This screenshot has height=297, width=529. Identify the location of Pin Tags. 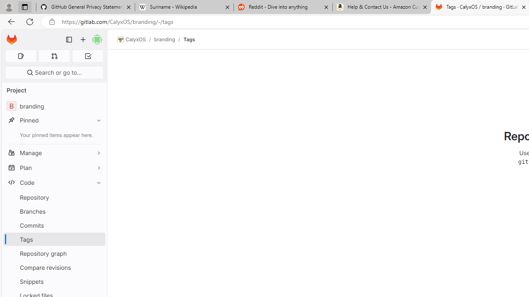
(97, 239).